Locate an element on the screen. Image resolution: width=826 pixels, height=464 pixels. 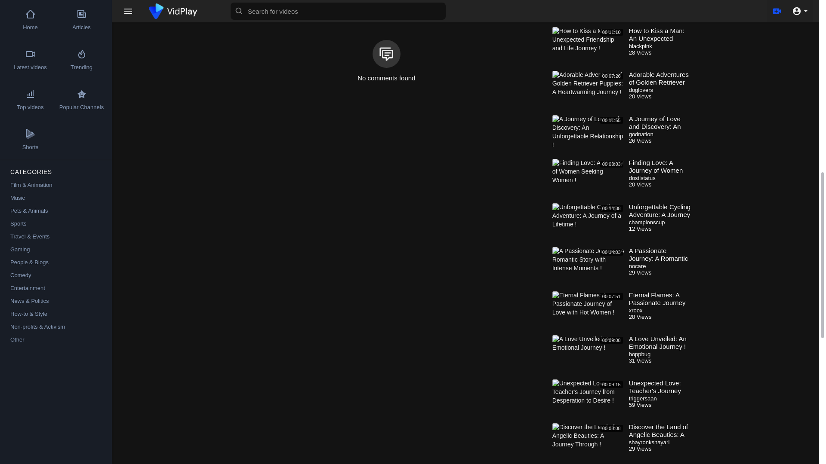
00:07:26 is located at coordinates (589, 91).